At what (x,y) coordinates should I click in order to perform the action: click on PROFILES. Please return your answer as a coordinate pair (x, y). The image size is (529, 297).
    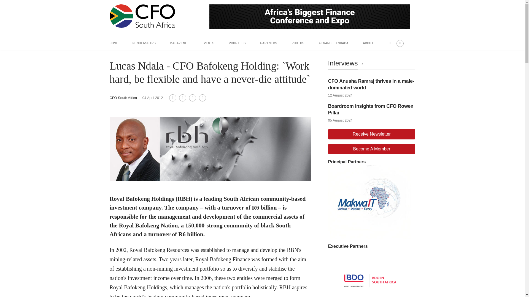
    Looking at the image, I should click on (237, 43).